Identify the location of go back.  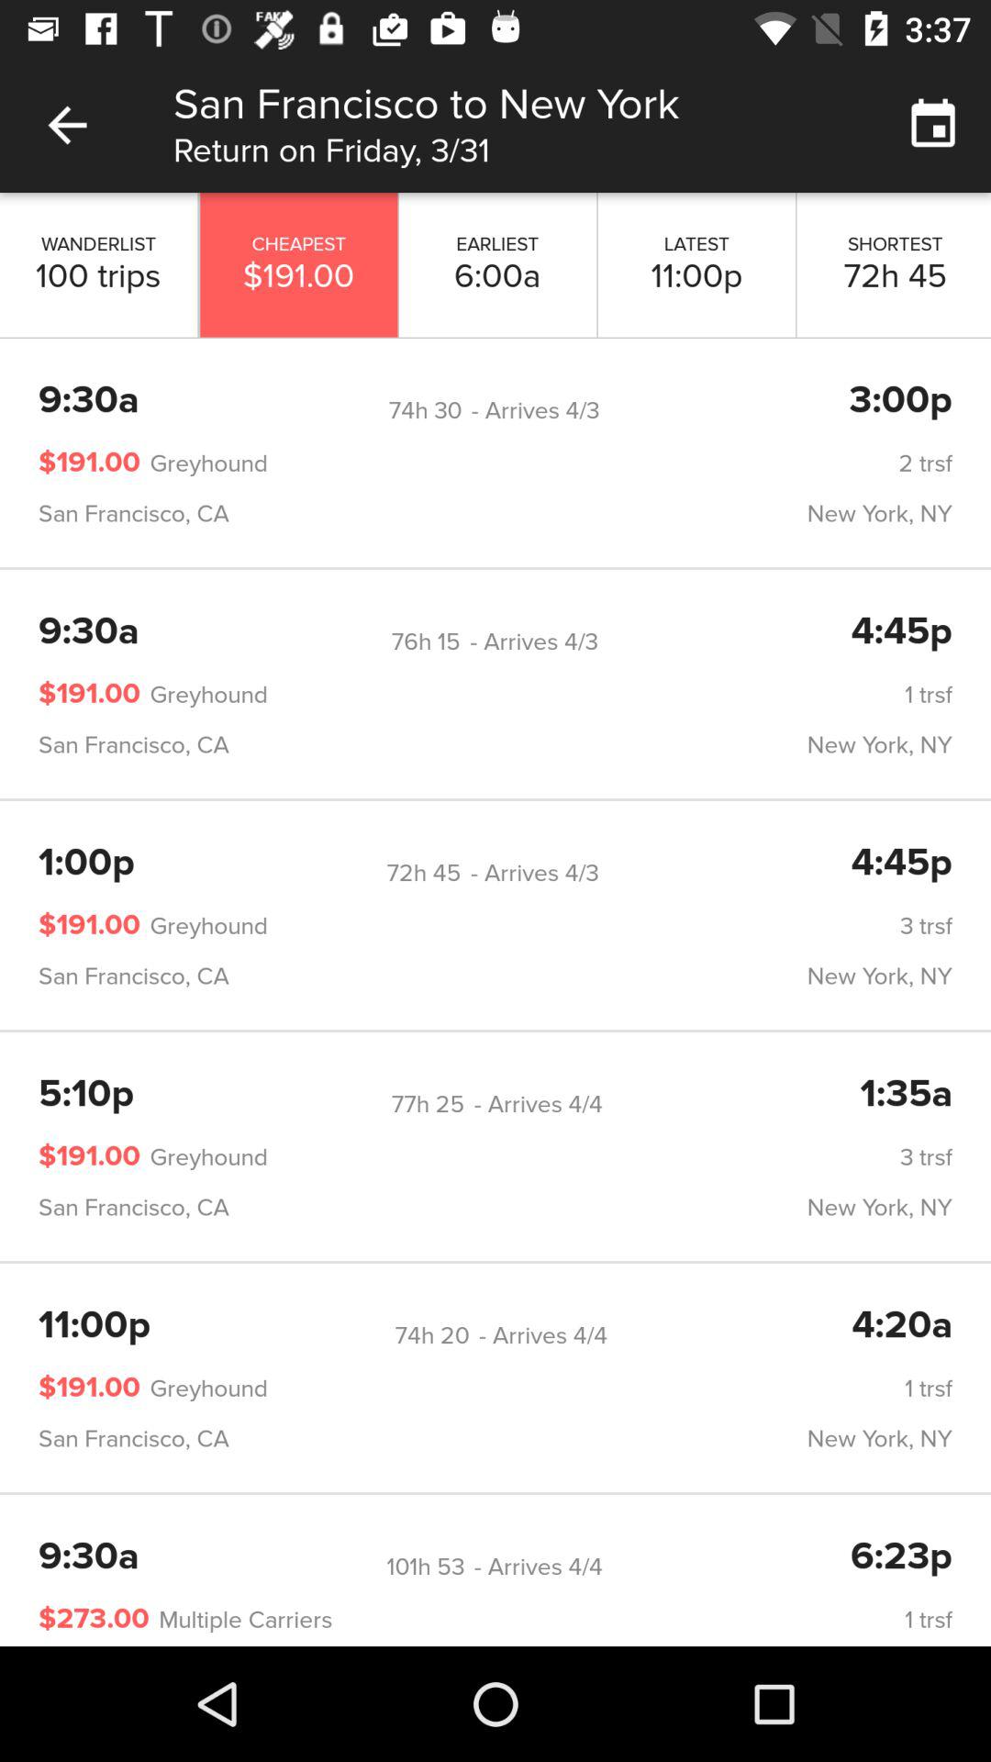
(68, 125).